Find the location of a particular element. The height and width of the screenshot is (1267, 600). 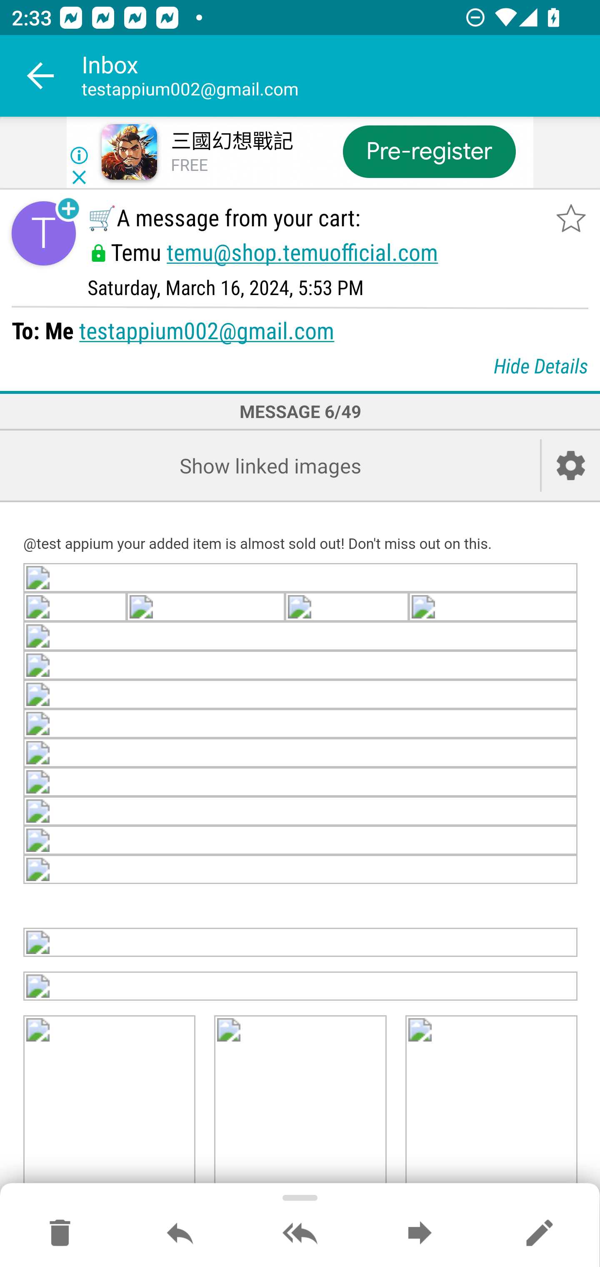

Sender contact button is located at coordinates (43, 233).